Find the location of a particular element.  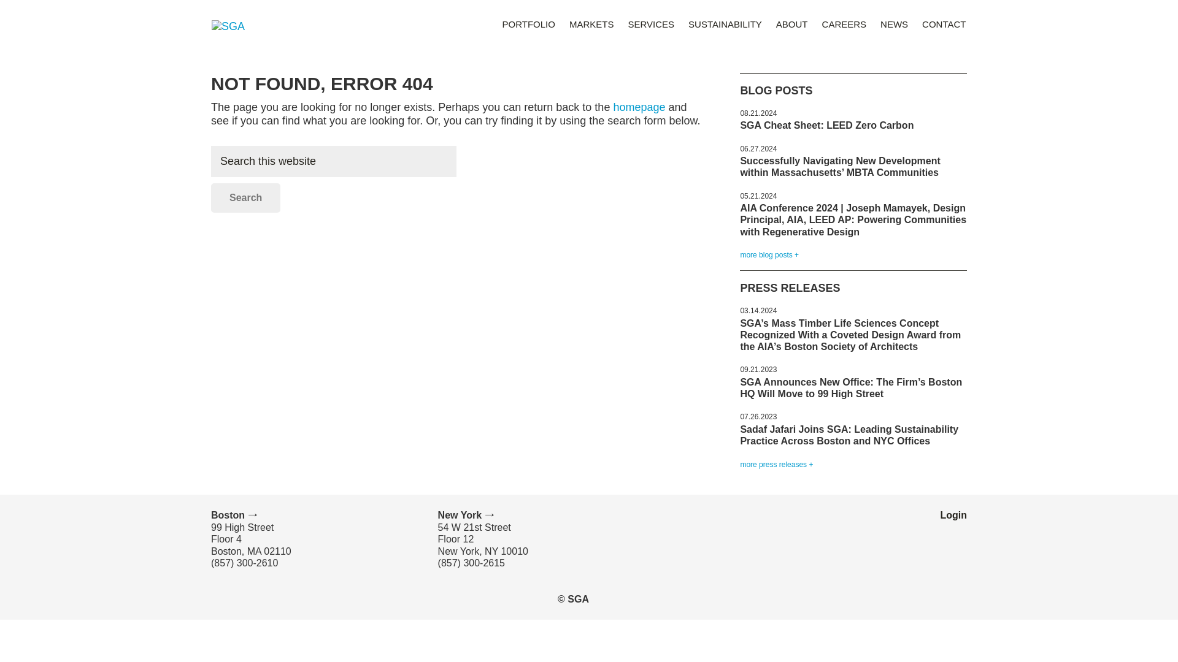

Press Releases is located at coordinates (776, 464).